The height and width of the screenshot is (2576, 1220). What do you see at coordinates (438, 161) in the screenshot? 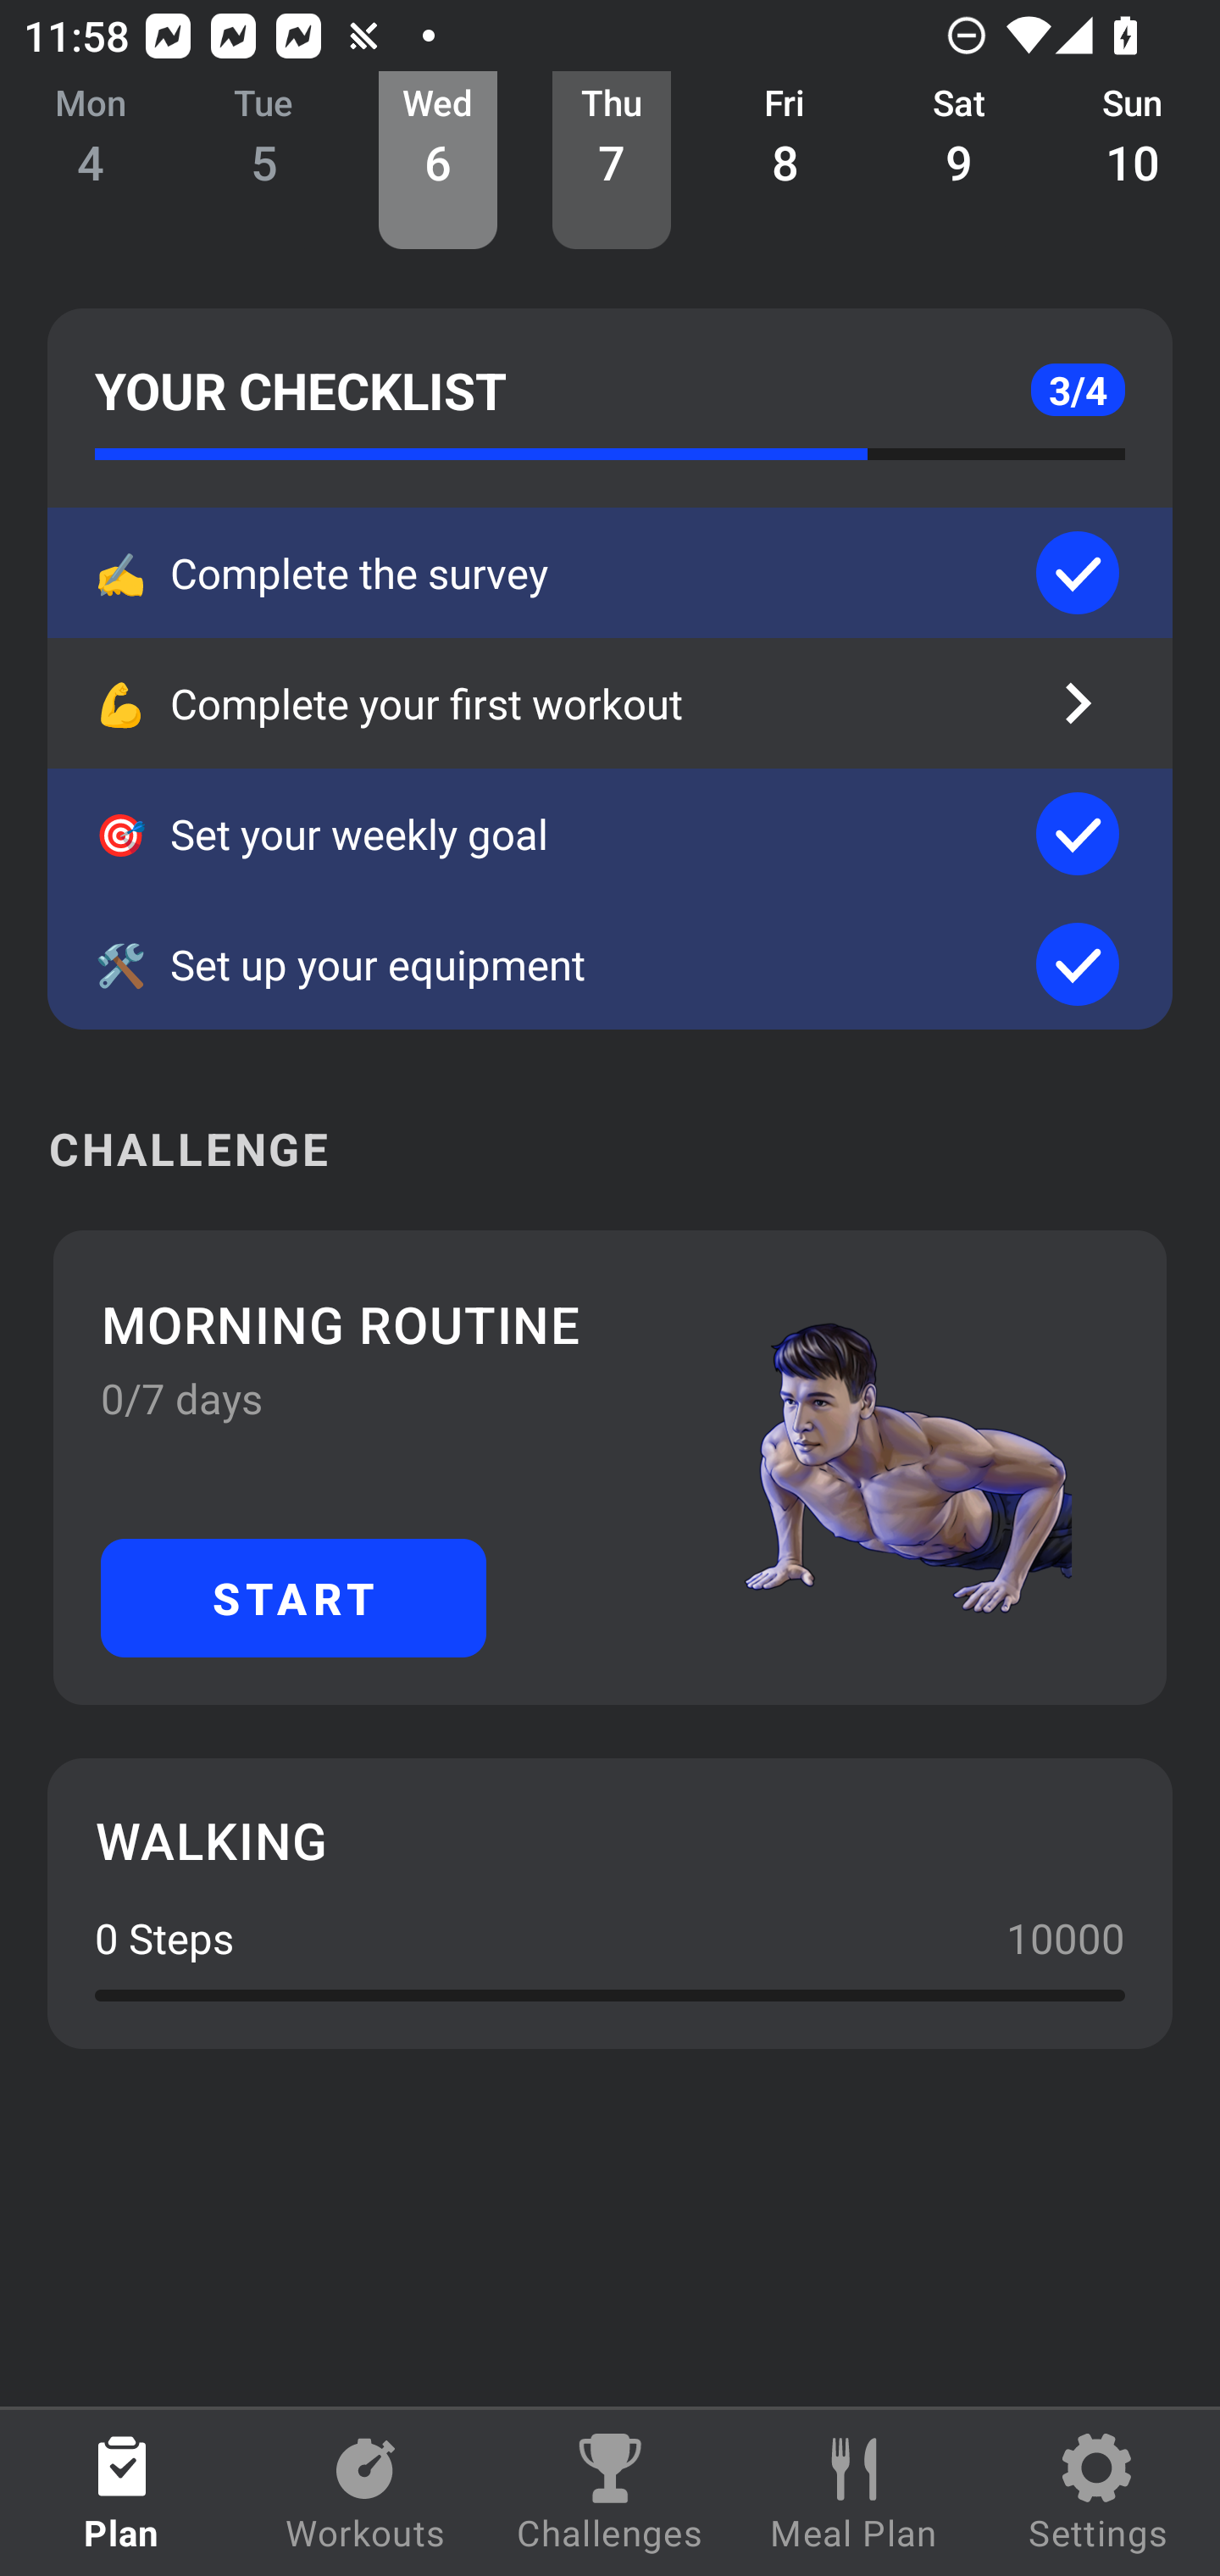
I see `Wed 6` at bounding box center [438, 161].